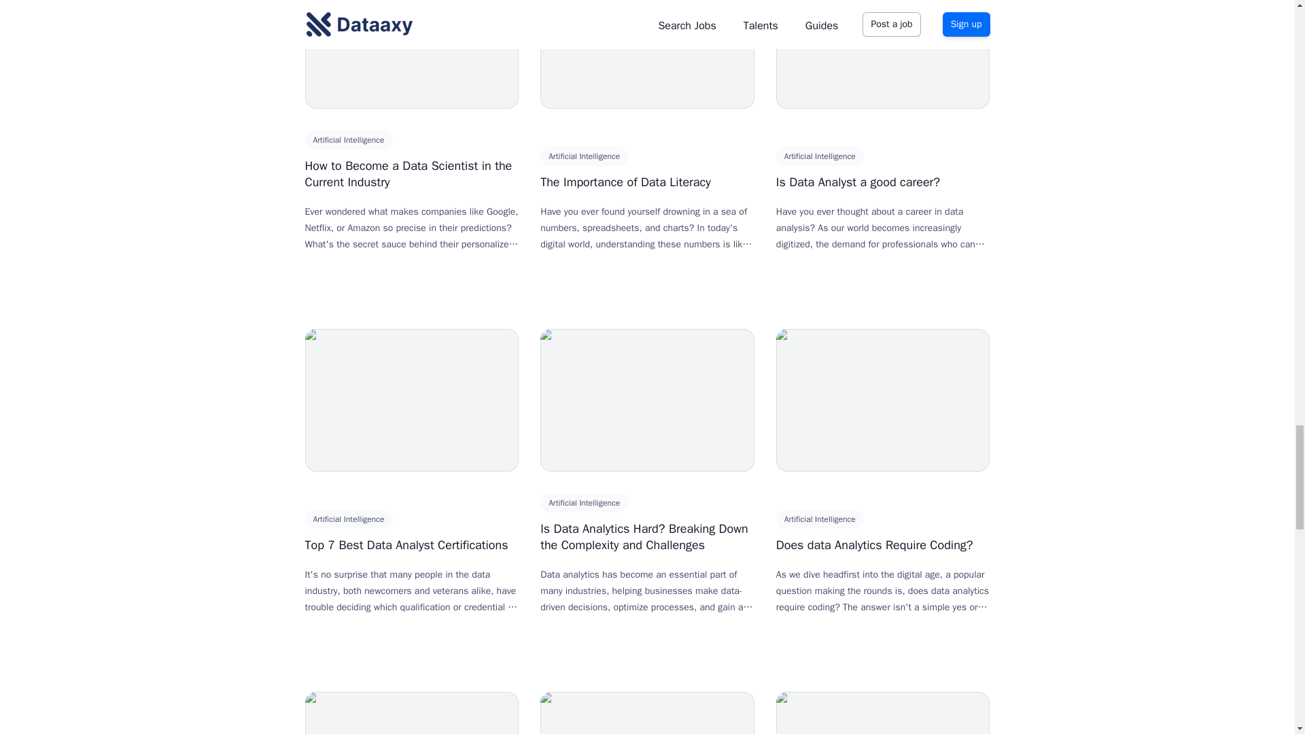 The width and height of the screenshot is (1305, 734). Describe the element at coordinates (820, 156) in the screenshot. I see `Artificial Intelligence` at that location.